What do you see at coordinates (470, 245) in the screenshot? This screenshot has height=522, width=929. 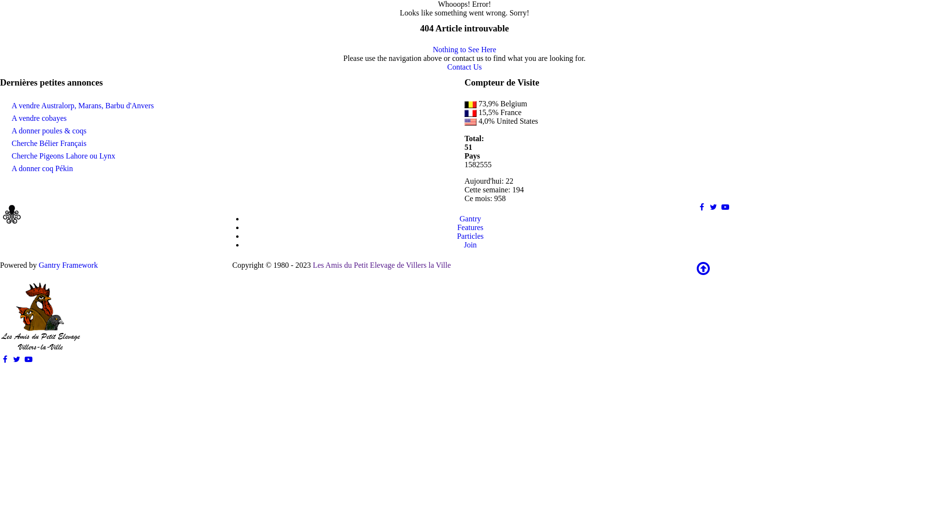 I see `Join` at bounding box center [470, 245].